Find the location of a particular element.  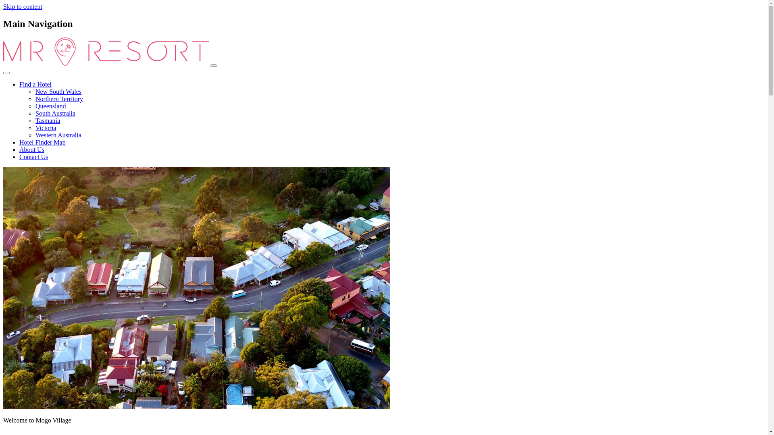

Skip to content is located at coordinates (23, 6).